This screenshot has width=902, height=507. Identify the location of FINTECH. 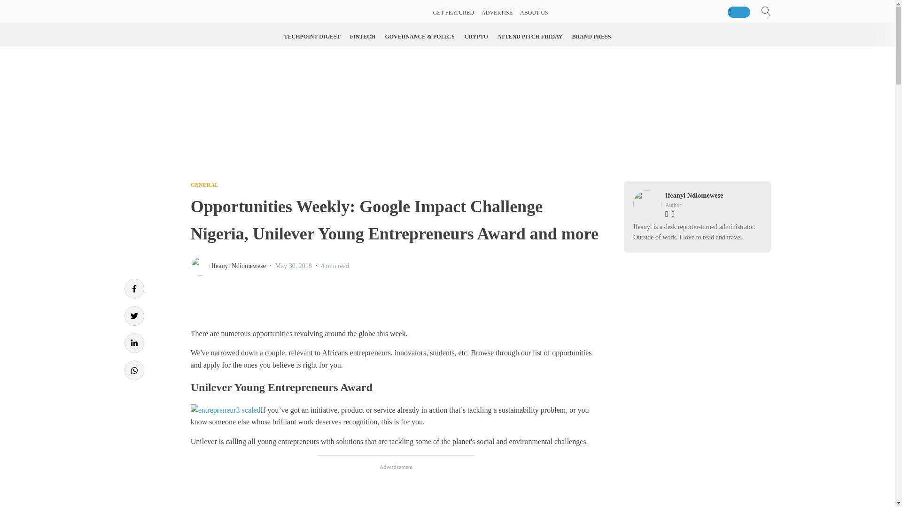
(363, 37).